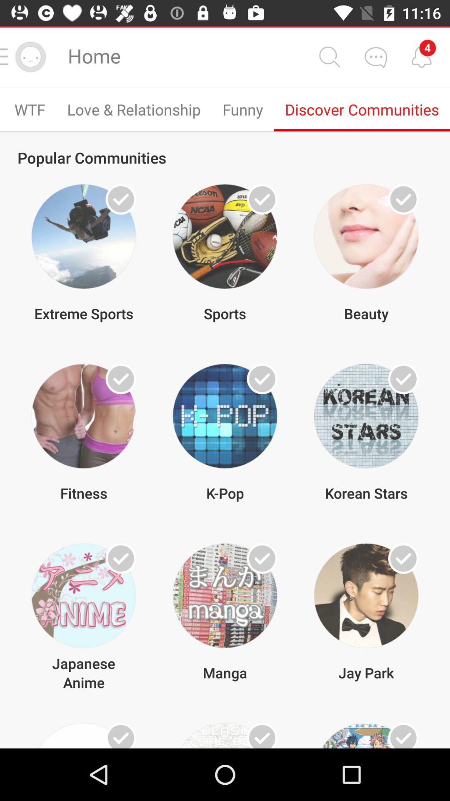 The height and width of the screenshot is (801, 450). I want to click on select community, so click(403, 736).